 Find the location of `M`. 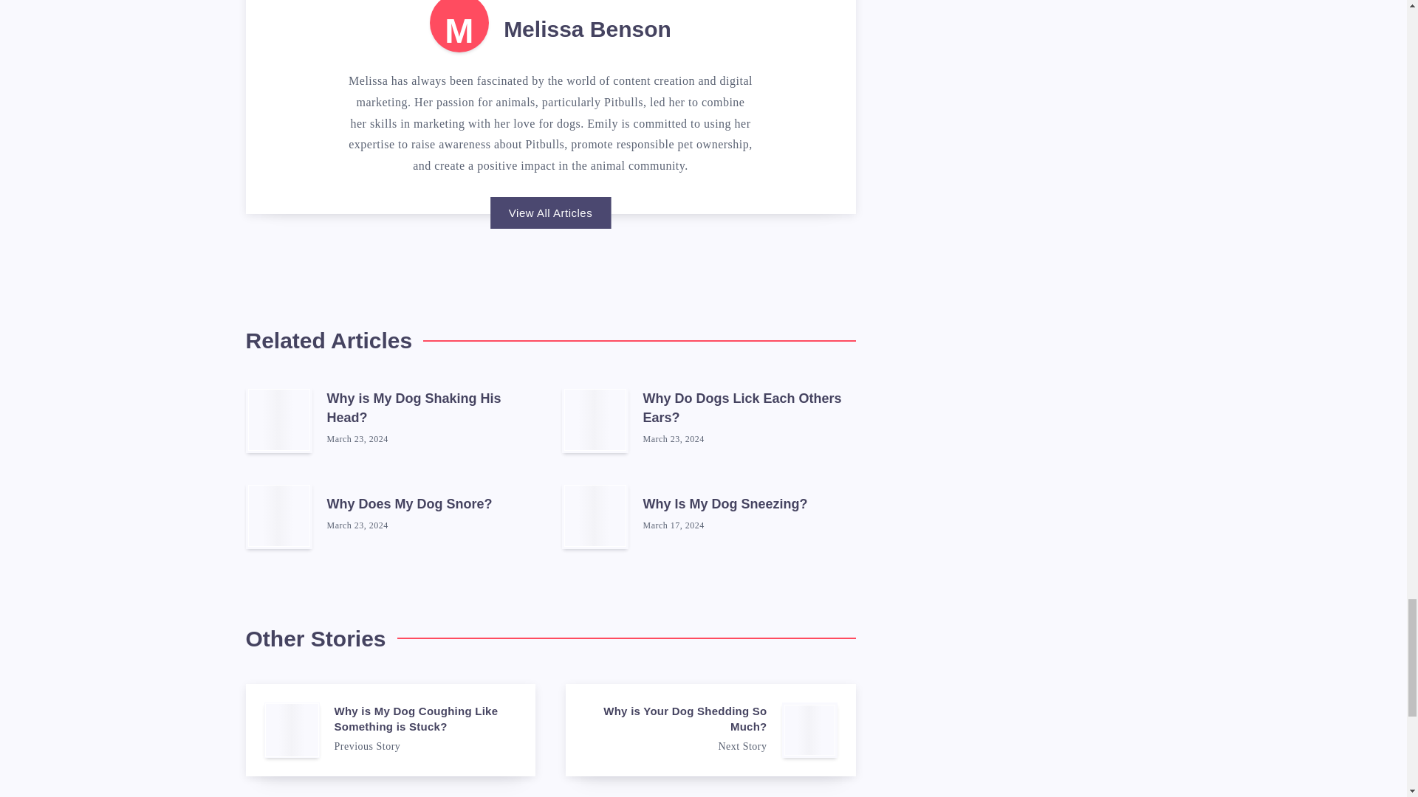

M is located at coordinates (459, 27).